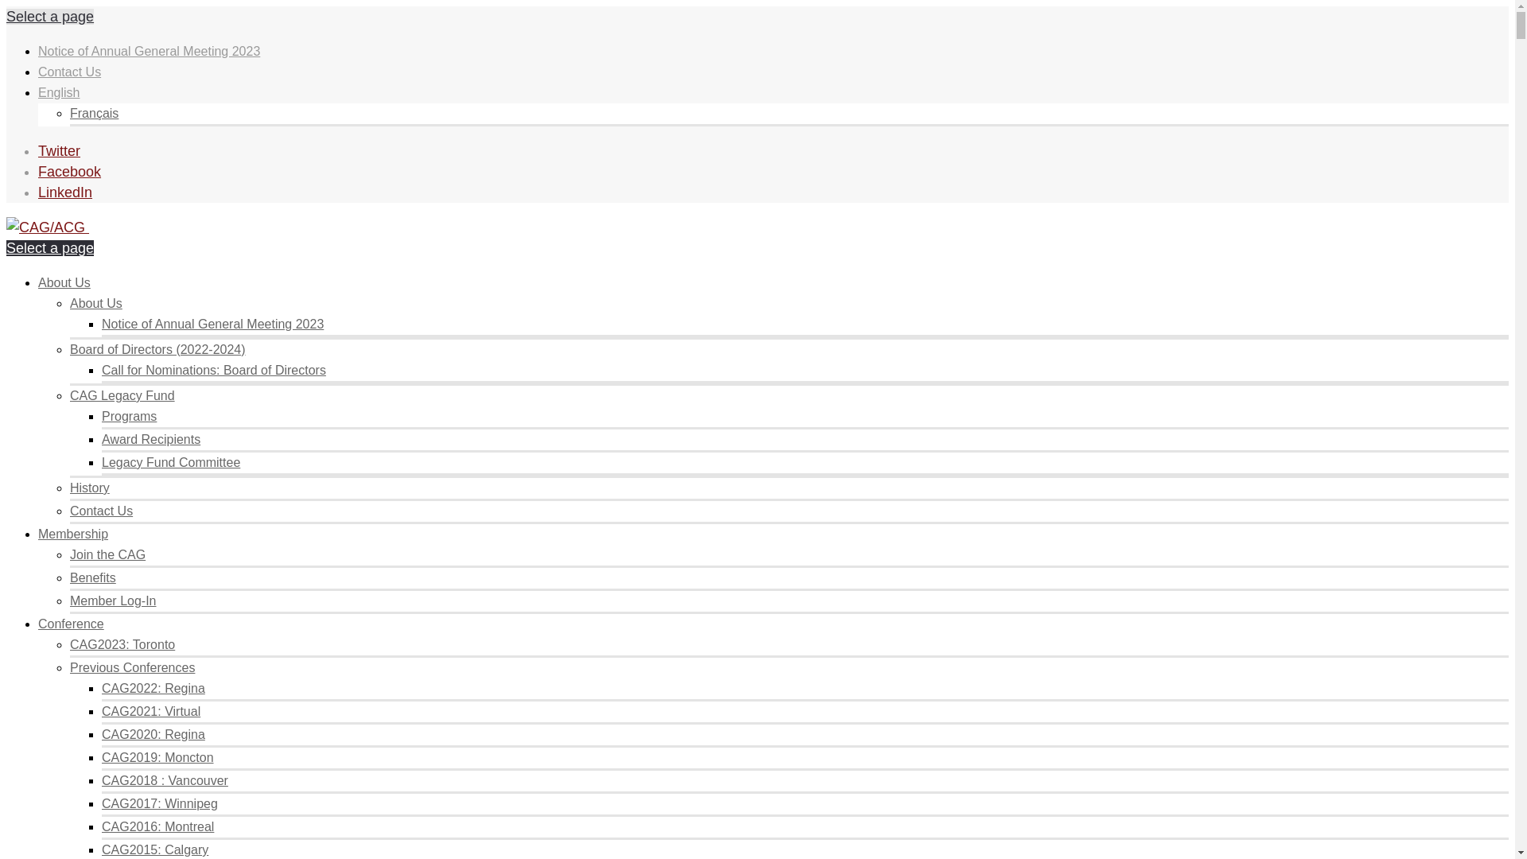 This screenshot has width=1527, height=859. Describe the element at coordinates (122, 396) in the screenshot. I see `CAG Legacy Fund` at that location.